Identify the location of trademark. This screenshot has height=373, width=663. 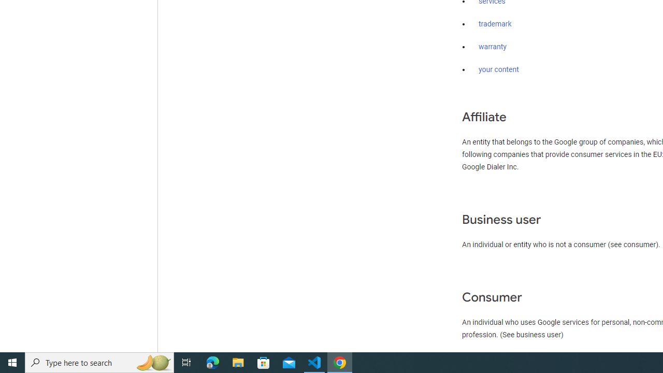
(495, 24).